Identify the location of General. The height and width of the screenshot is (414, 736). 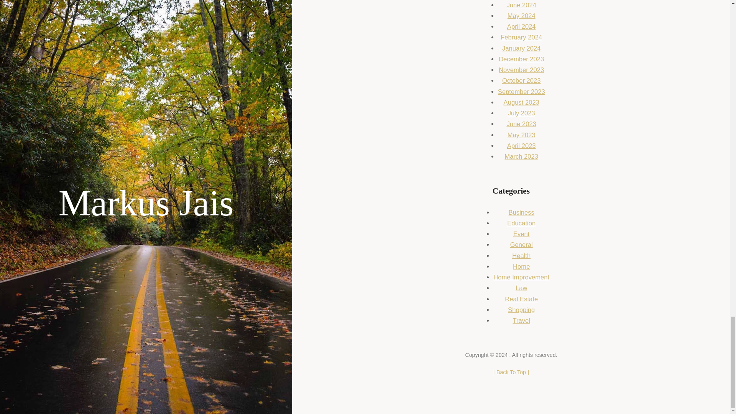
(521, 245).